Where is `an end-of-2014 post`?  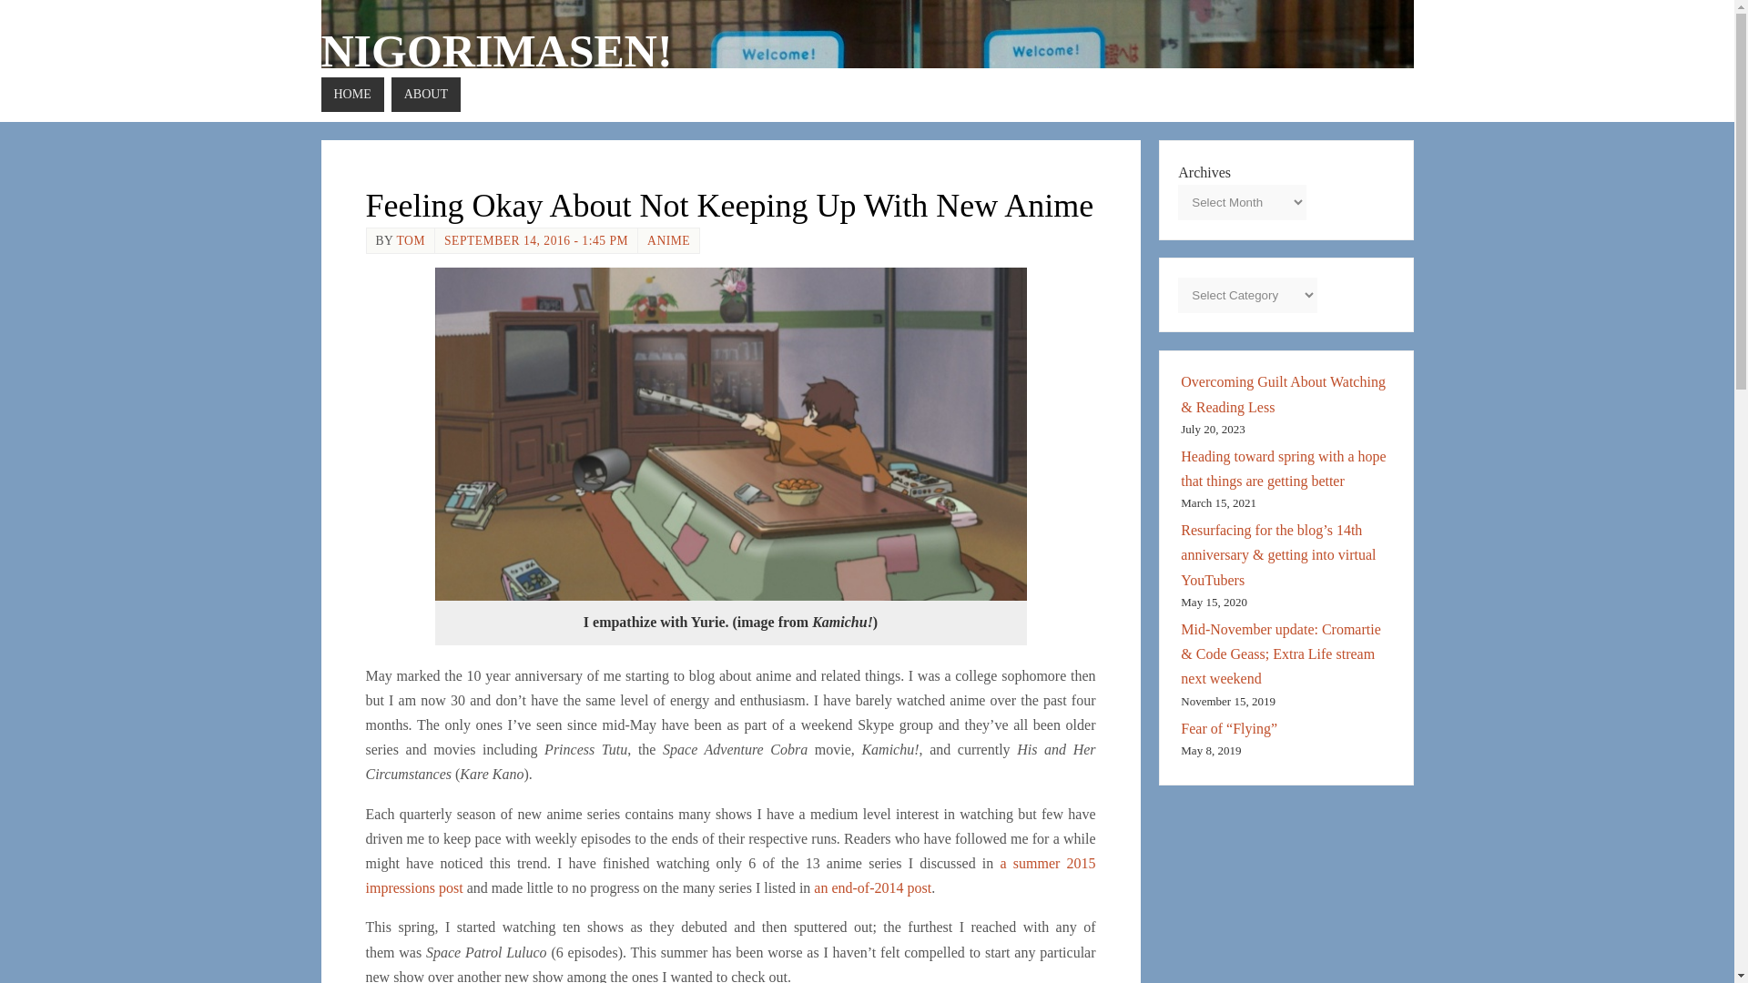
an end-of-2014 post is located at coordinates (872, 887).